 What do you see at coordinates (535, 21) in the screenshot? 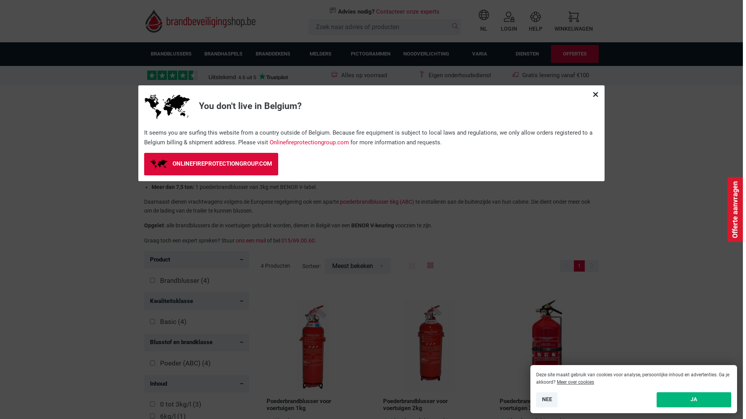
I see `HELP` at bounding box center [535, 21].